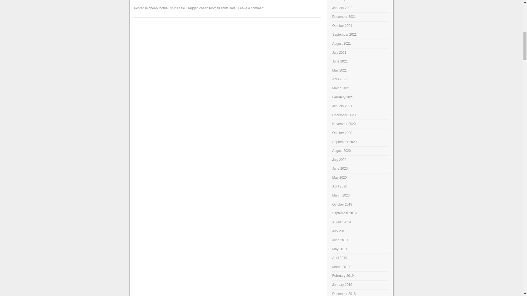 This screenshot has height=296, width=527. Describe the element at coordinates (344, 17) in the screenshot. I see `December 2021` at that location.